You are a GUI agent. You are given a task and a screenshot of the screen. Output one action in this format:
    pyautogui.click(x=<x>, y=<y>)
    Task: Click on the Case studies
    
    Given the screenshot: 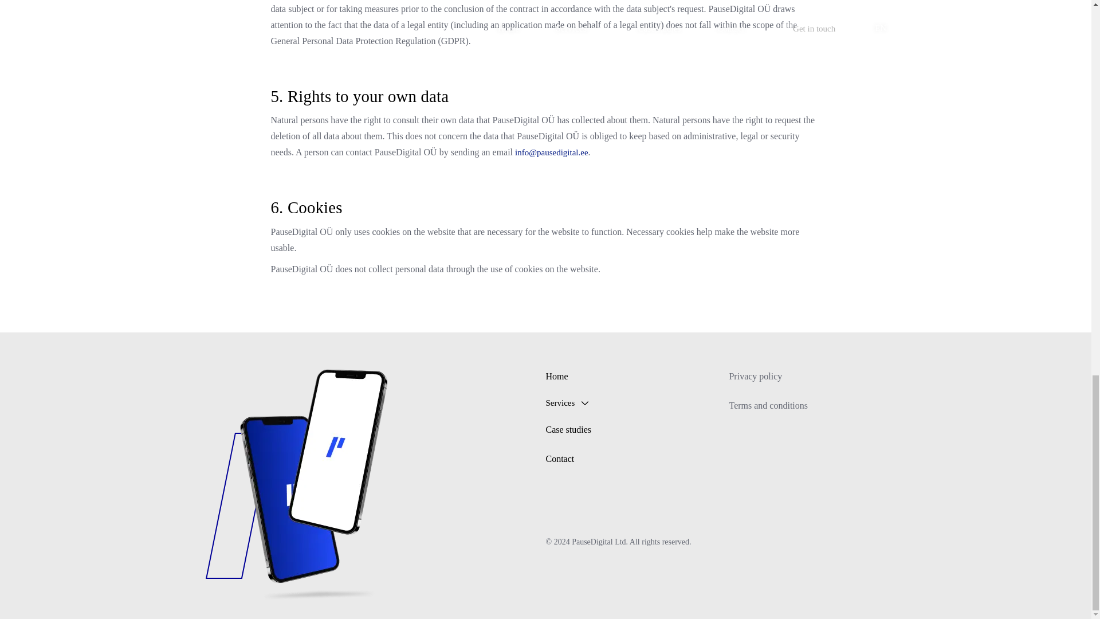 What is the action you would take?
    pyautogui.click(x=568, y=429)
    